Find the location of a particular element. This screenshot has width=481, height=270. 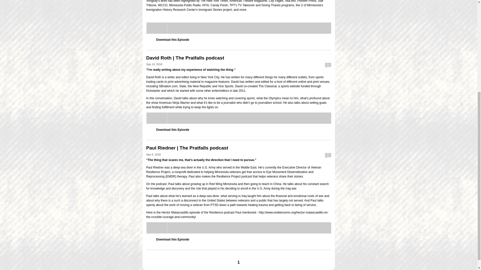

Libsyn Player is located at coordinates (238, 118).